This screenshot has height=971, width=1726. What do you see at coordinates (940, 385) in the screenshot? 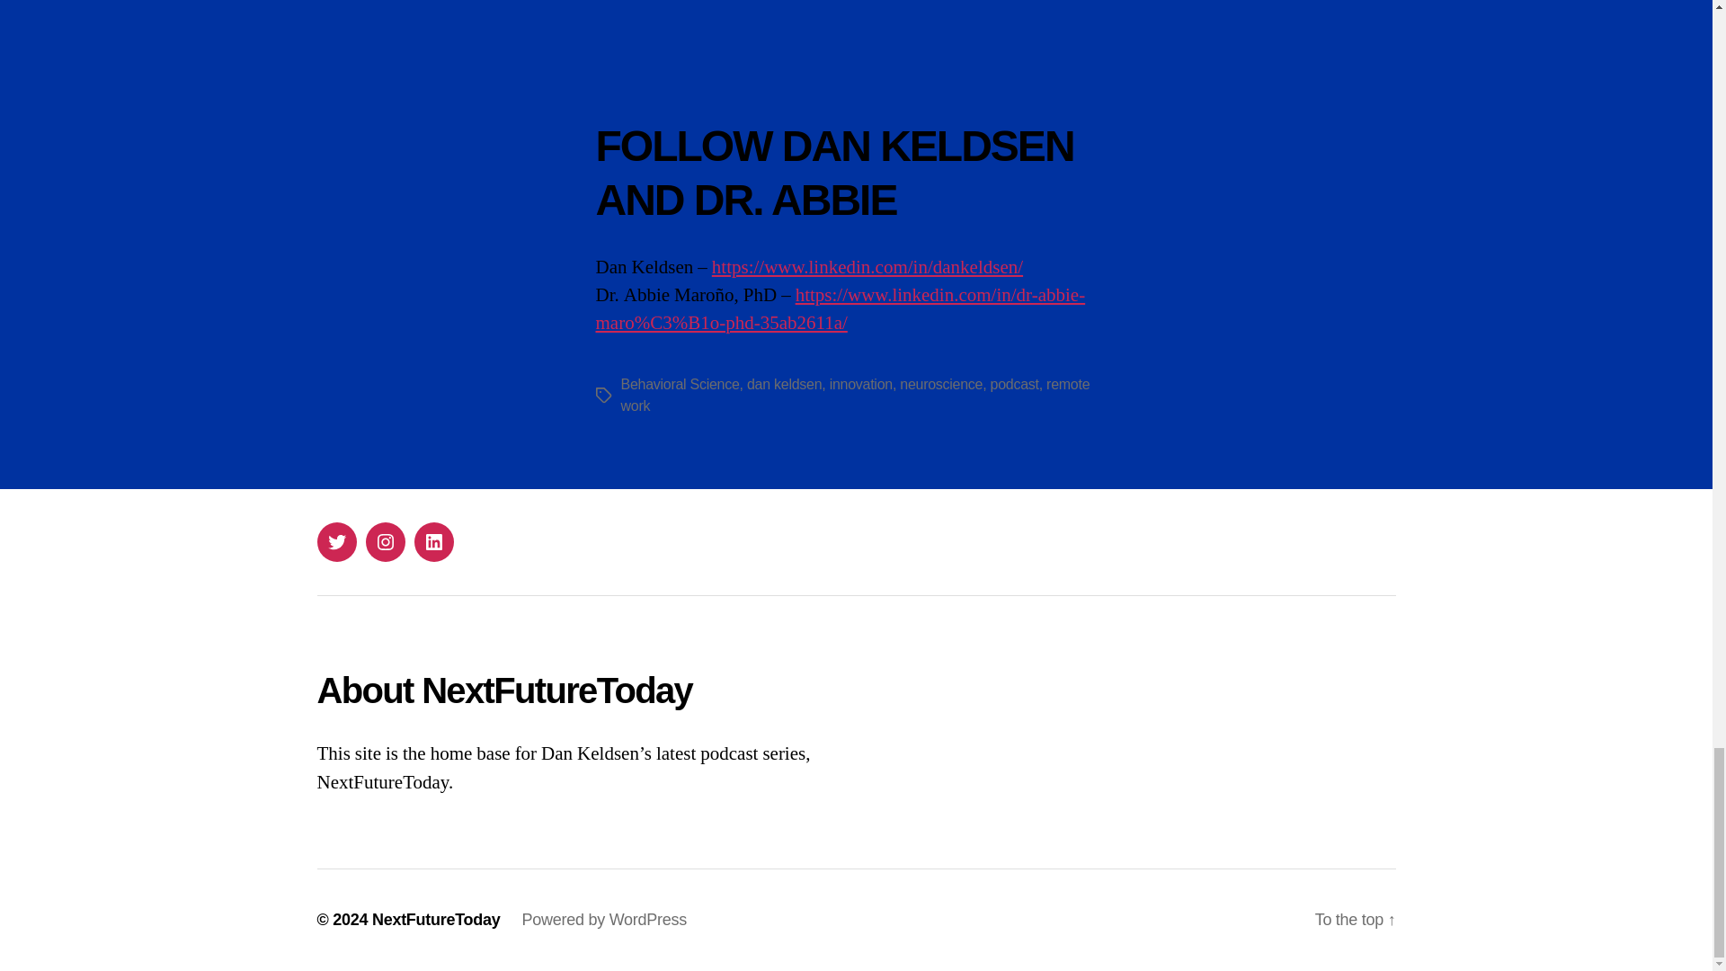
I see `neuroscience` at bounding box center [940, 385].